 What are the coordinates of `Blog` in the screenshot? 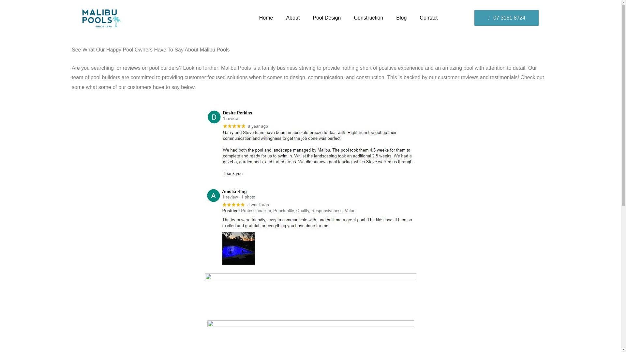 It's located at (401, 18).